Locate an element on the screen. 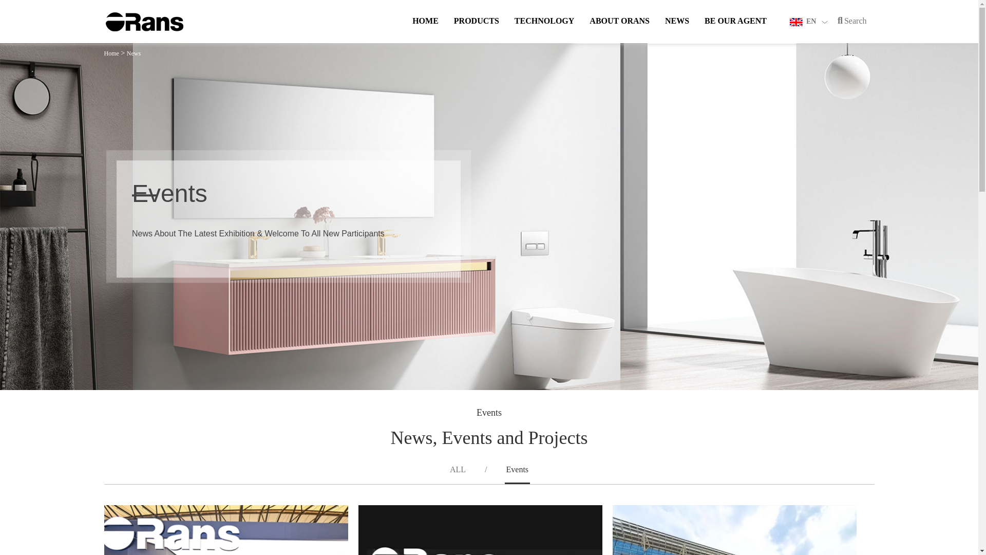 This screenshot has height=555, width=986. About ORANS is located at coordinates (619, 30).